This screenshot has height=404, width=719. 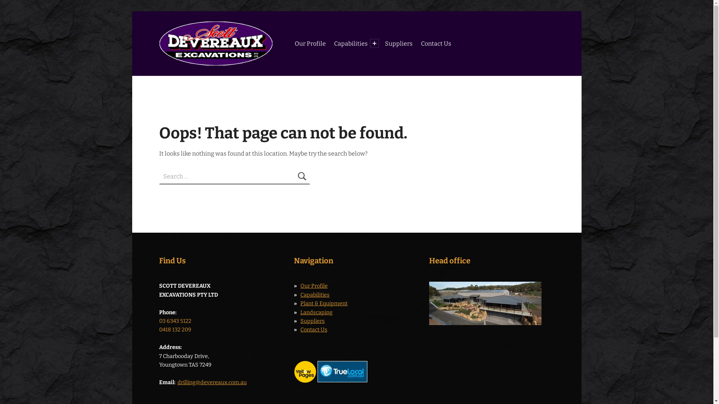 What do you see at coordinates (315, 295) in the screenshot?
I see `Capabilities` at bounding box center [315, 295].